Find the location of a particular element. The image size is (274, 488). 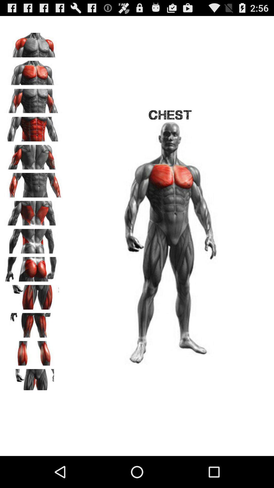

select calves is located at coordinates (33, 352).